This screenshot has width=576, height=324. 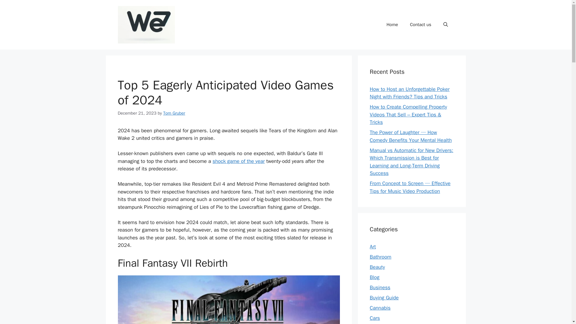 What do you see at coordinates (380, 308) in the screenshot?
I see `Cannabis` at bounding box center [380, 308].